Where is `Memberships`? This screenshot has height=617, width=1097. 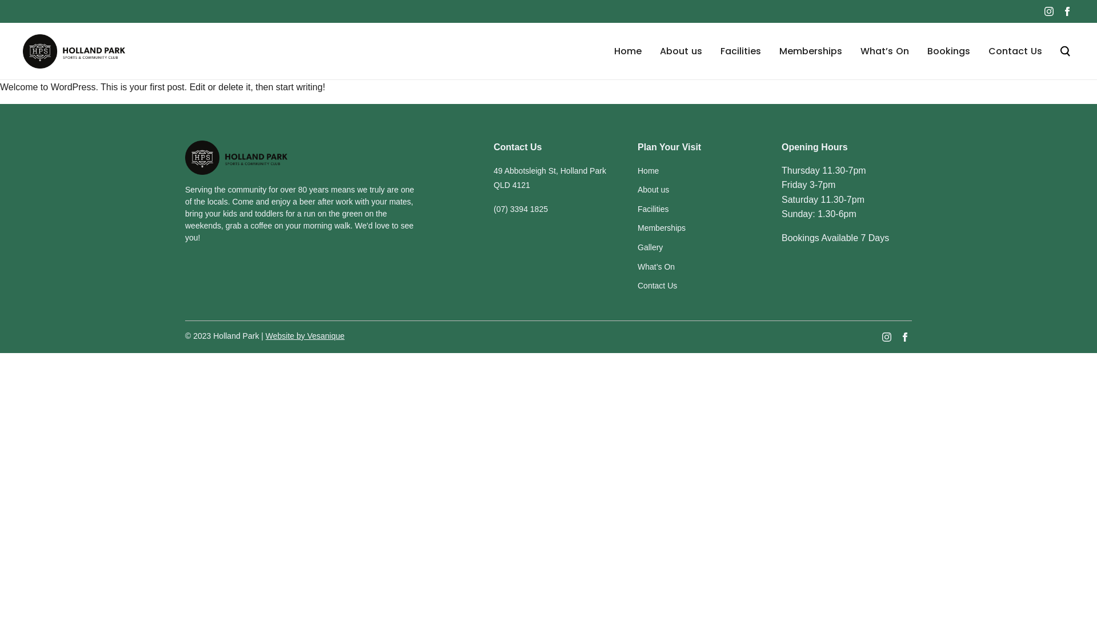
Memberships is located at coordinates (662, 228).